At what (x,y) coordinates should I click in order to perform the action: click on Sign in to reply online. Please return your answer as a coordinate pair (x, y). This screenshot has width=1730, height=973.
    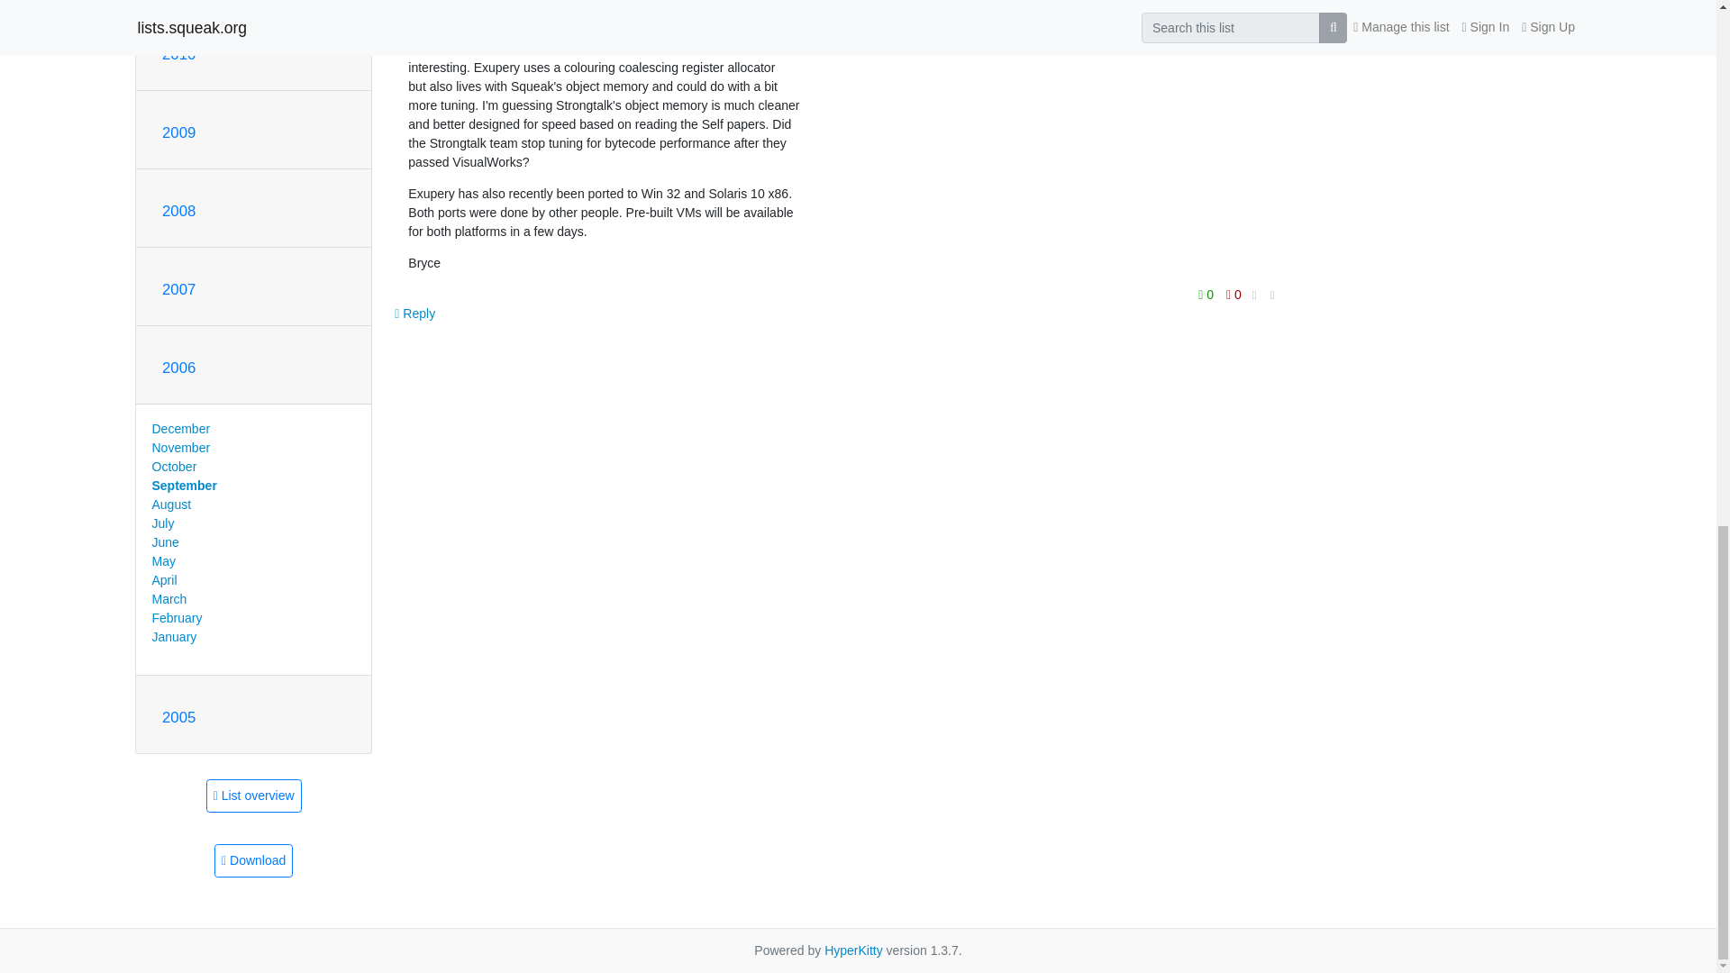
    Looking at the image, I should click on (414, 314).